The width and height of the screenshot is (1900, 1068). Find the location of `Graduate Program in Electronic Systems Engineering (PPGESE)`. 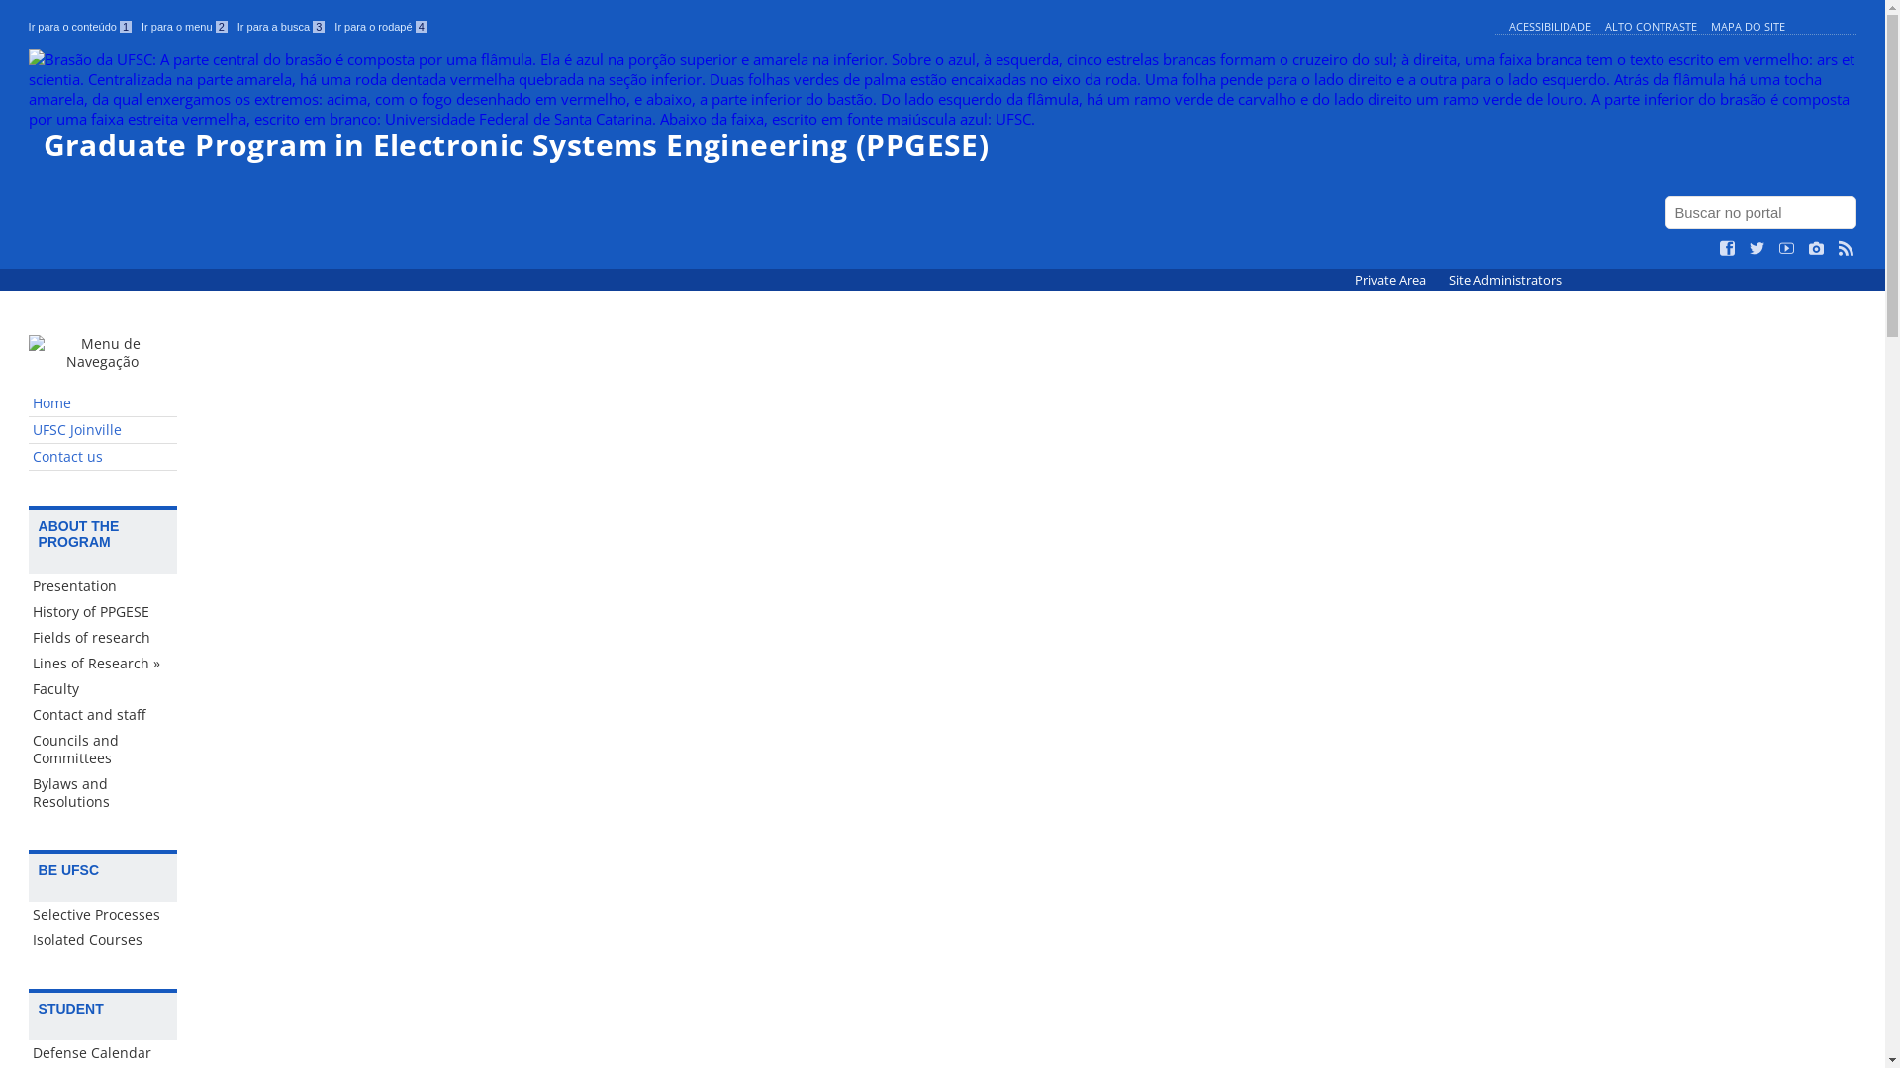

Graduate Program in Electronic Systems Engineering (PPGESE) is located at coordinates (943, 105).